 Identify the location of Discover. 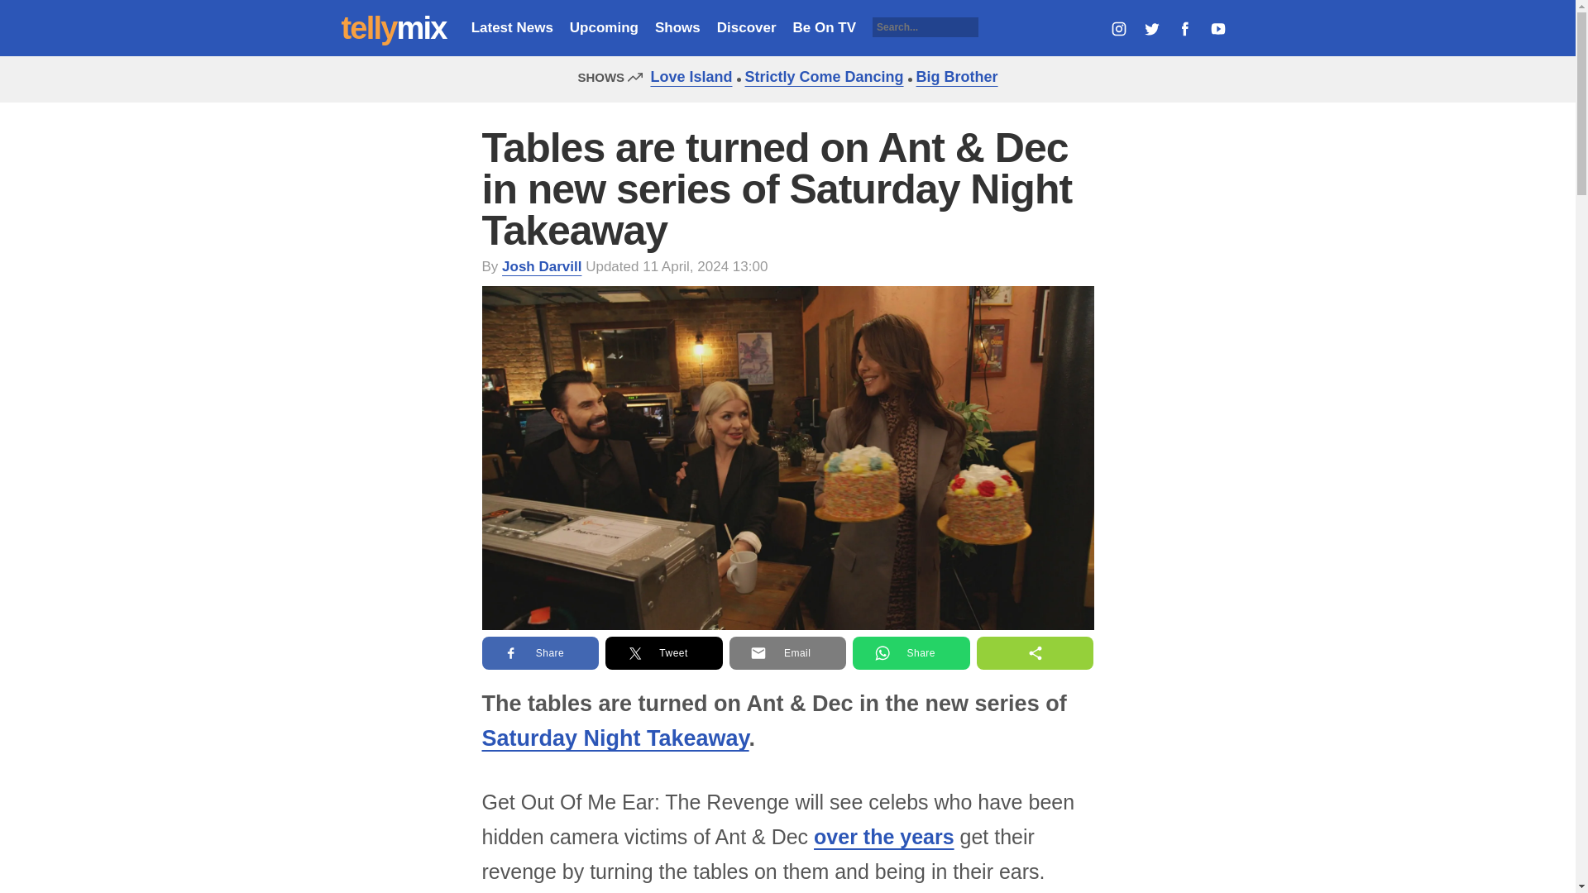
(746, 27).